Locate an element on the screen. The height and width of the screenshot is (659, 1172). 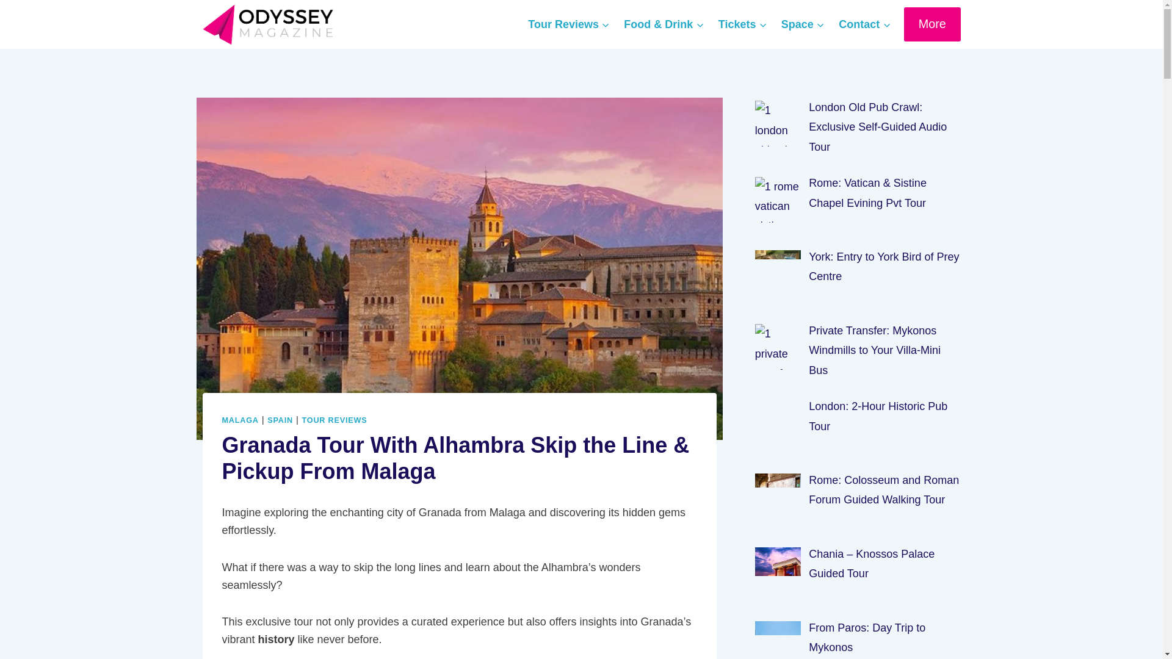
More is located at coordinates (932, 23).